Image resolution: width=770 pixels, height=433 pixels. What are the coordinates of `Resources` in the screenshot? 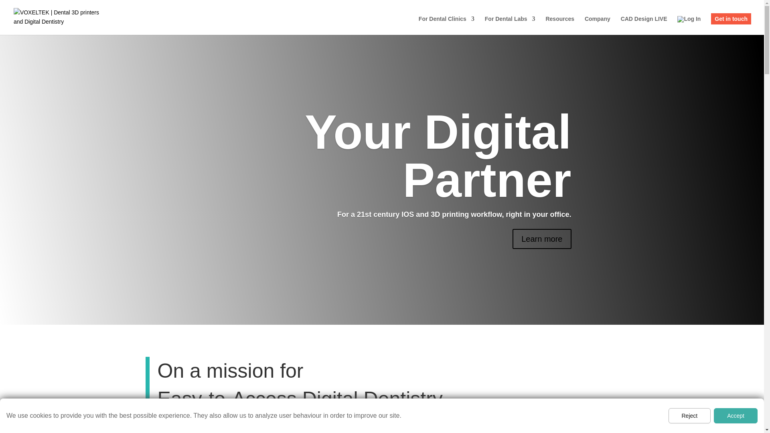 It's located at (560, 25).